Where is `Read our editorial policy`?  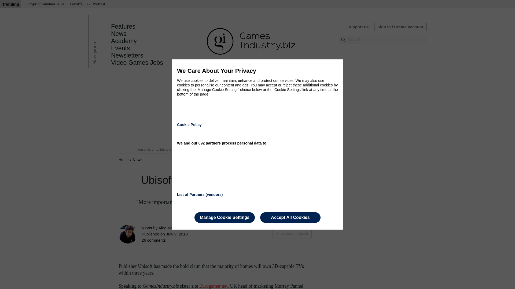
Read our editorial policy is located at coordinates (276, 149).